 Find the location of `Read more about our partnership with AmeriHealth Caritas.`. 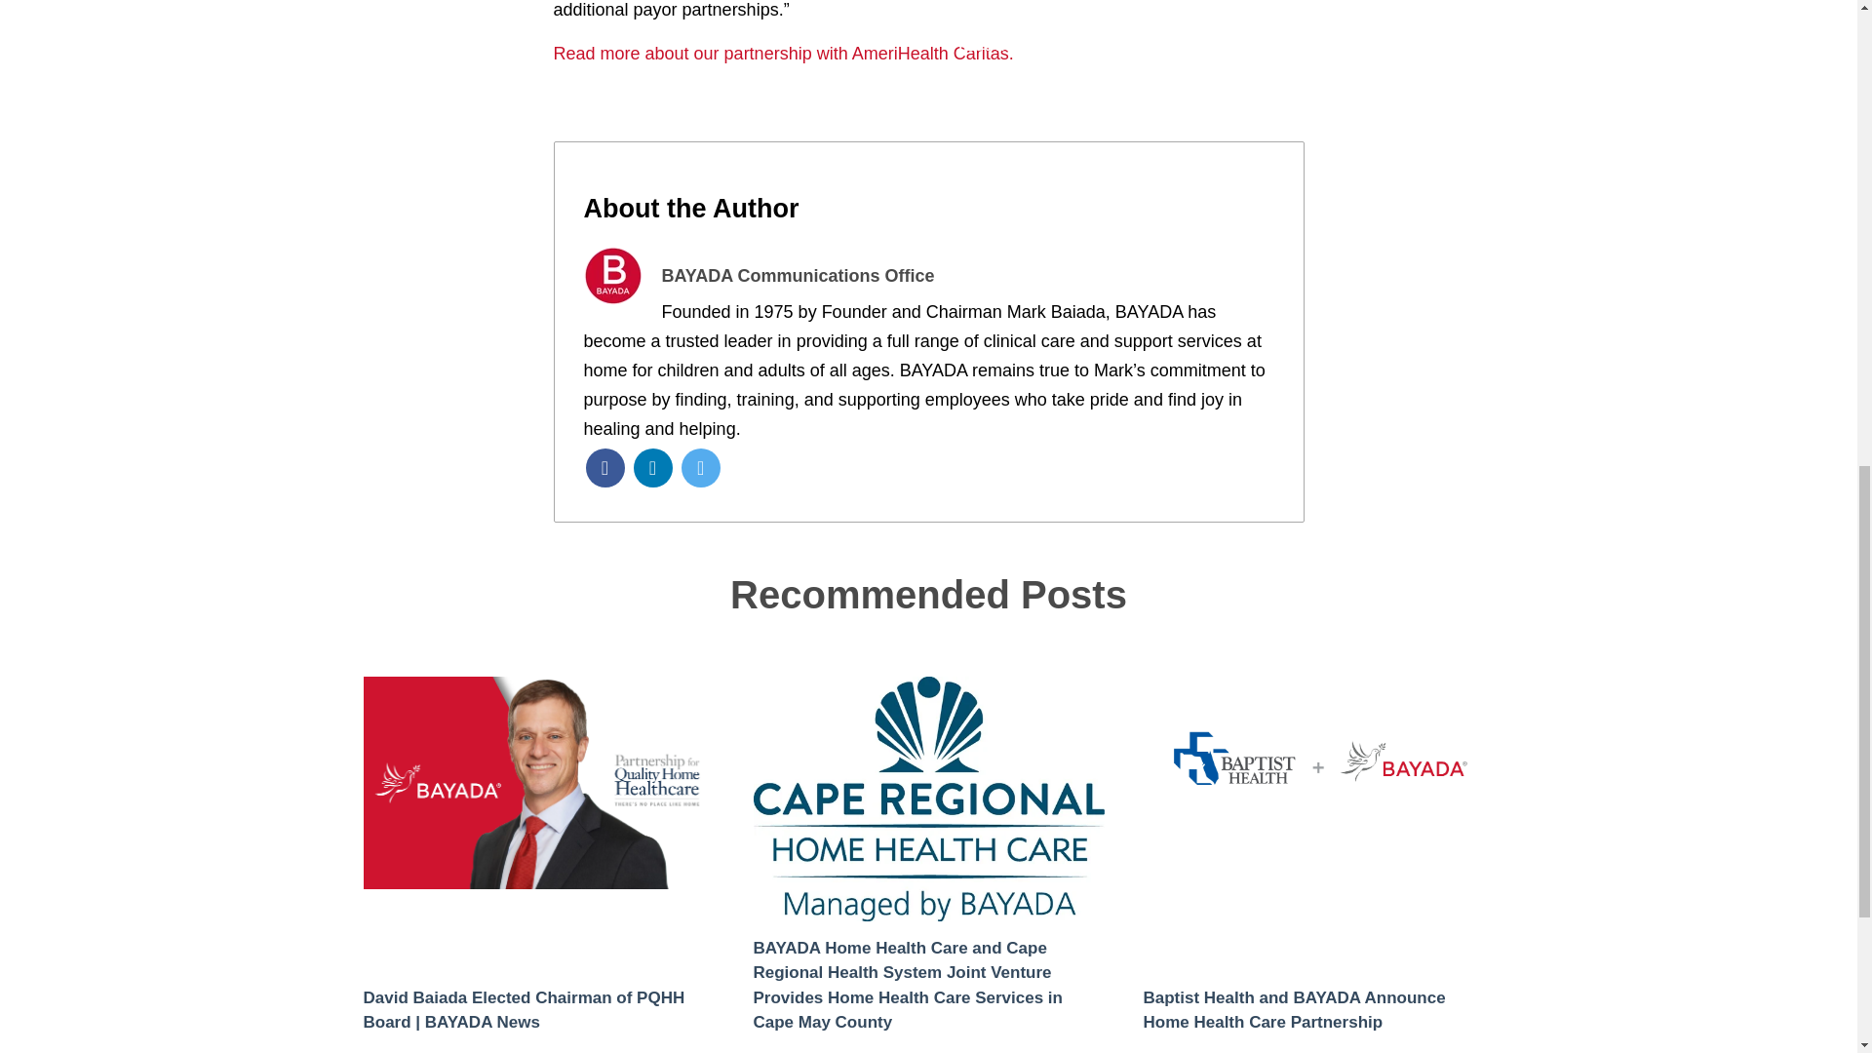

Read more about our partnership with AmeriHealth Caritas. is located at coordinates (784, 53).